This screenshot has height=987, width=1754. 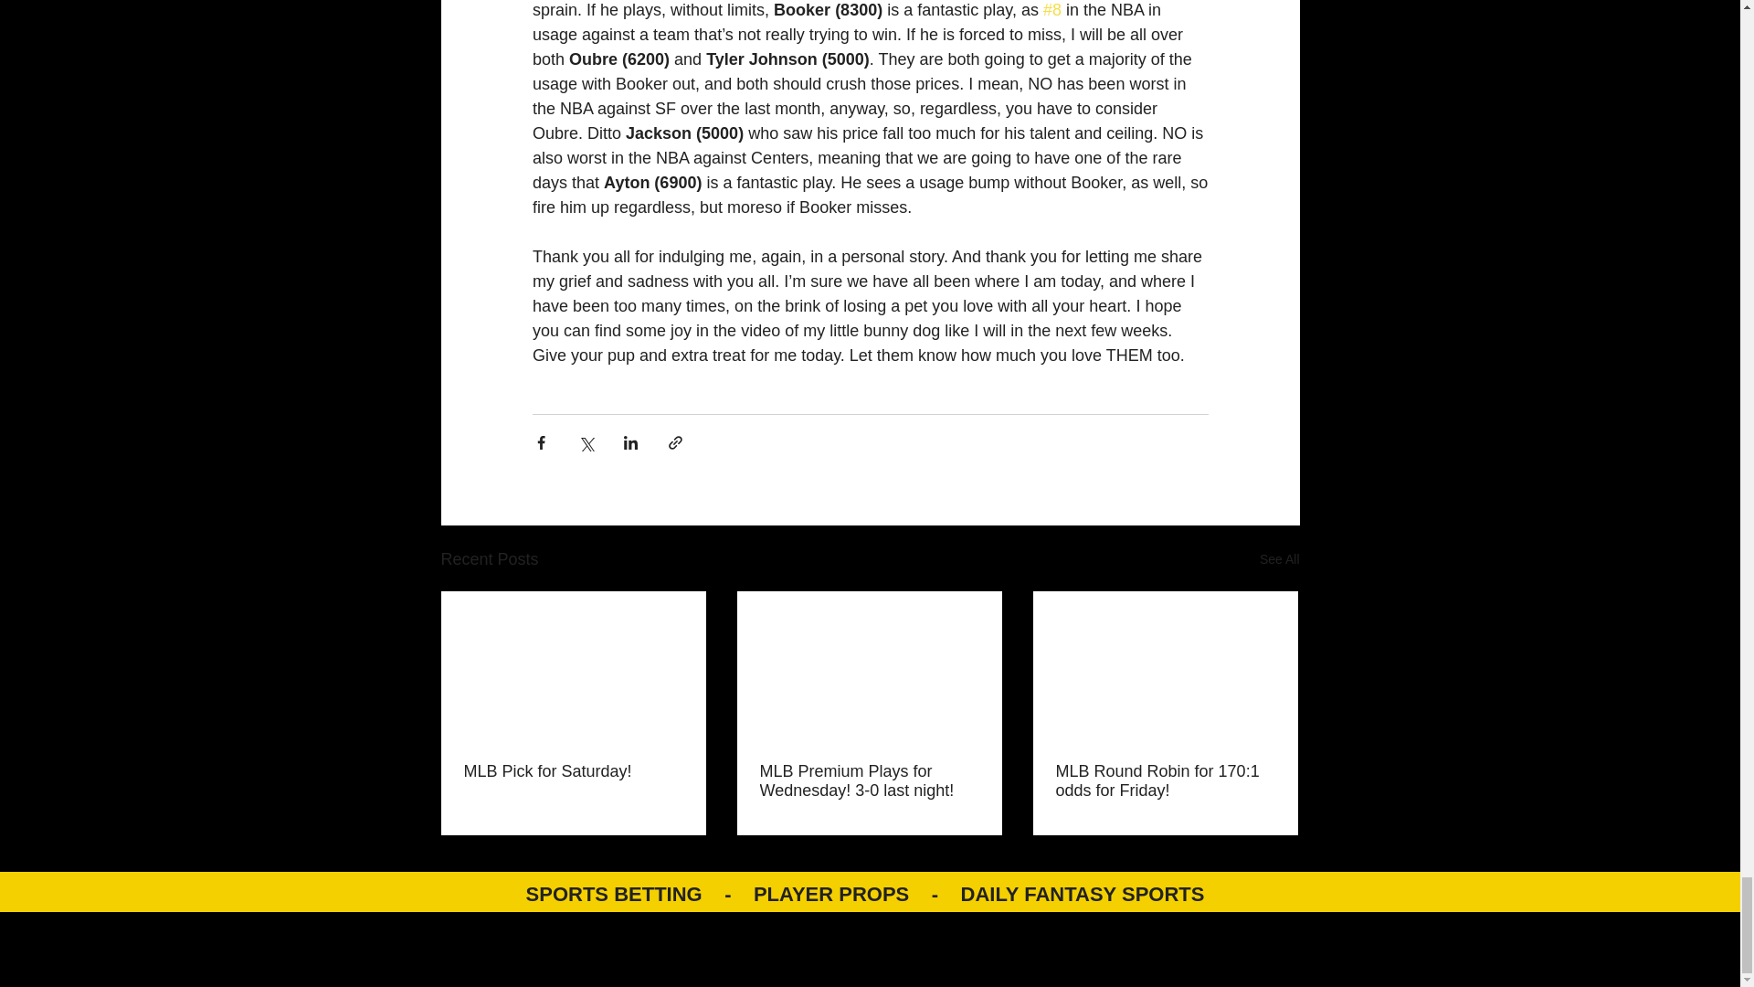 I want to click on See All, so click(x=1279, y=559).